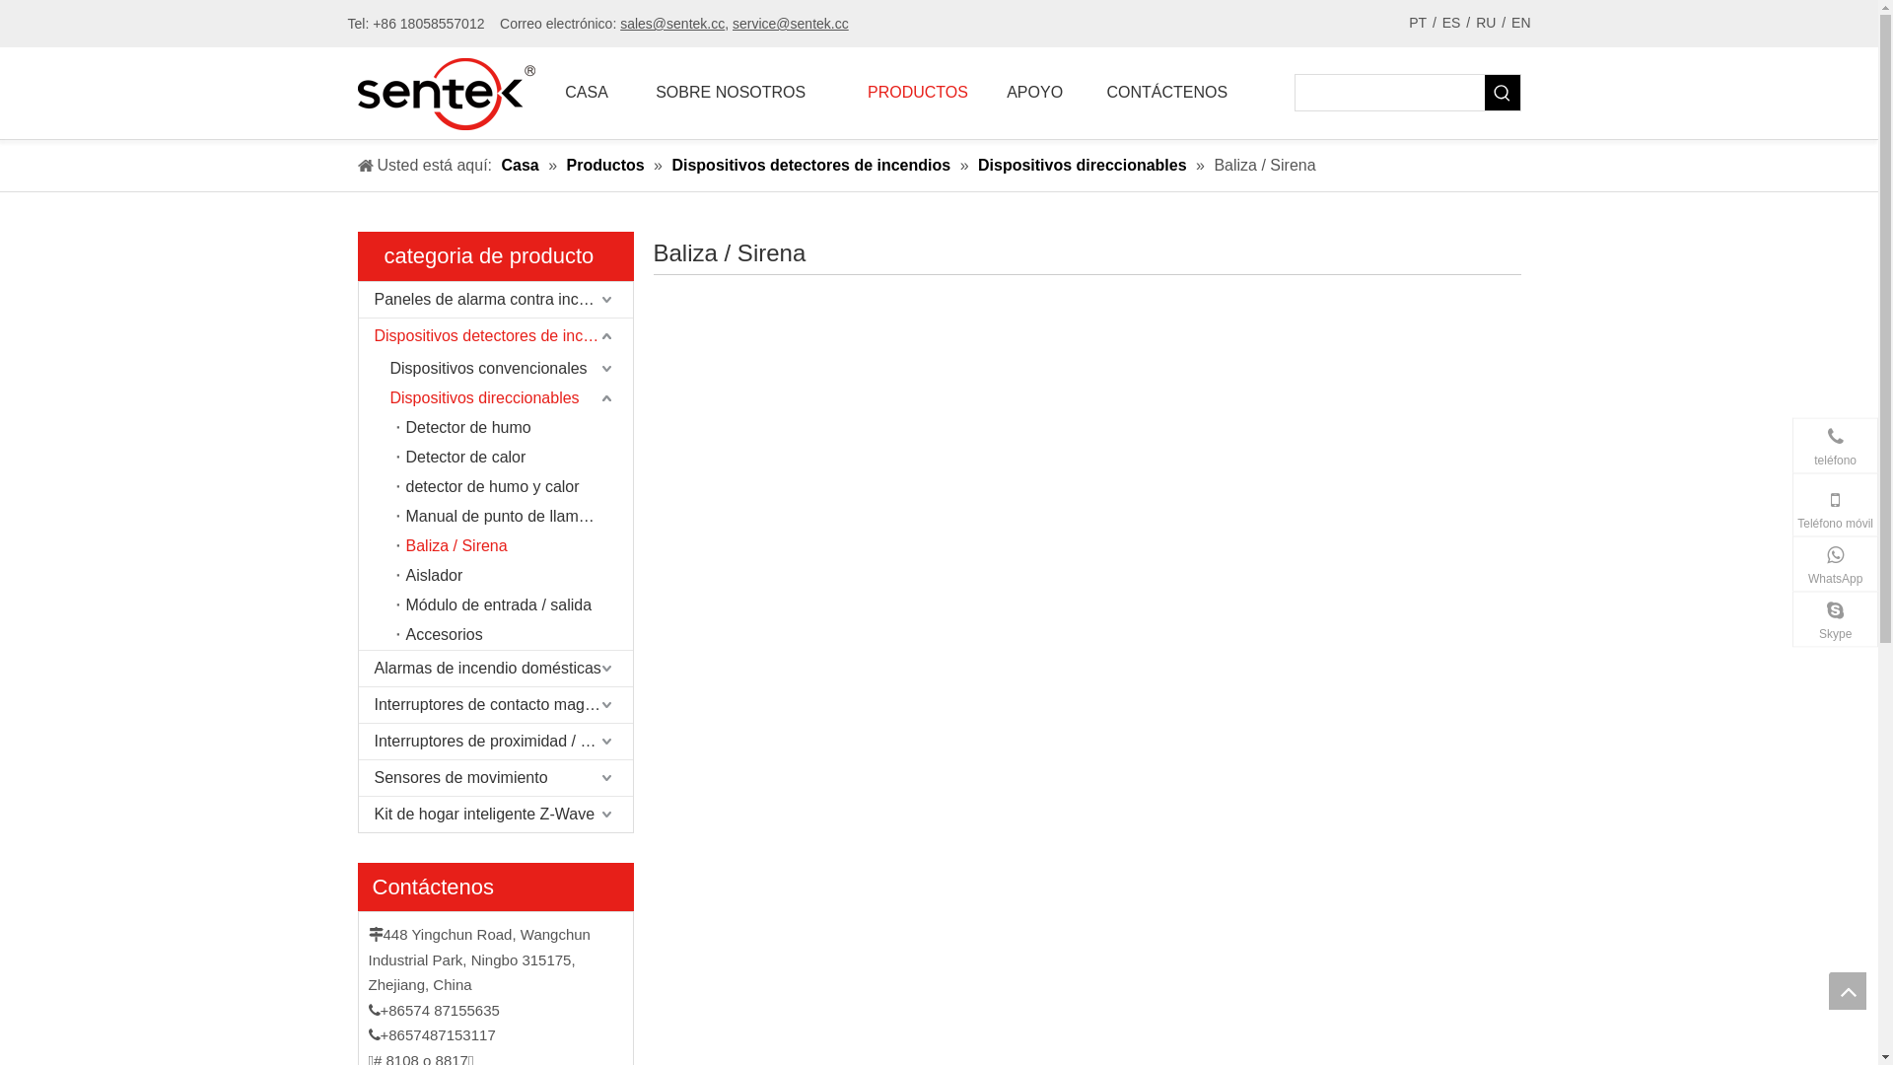  Describe the element at coordinates (496, 742) in the screenshot. I see `Interruptores de proximidad / sensores Reed` at that location.